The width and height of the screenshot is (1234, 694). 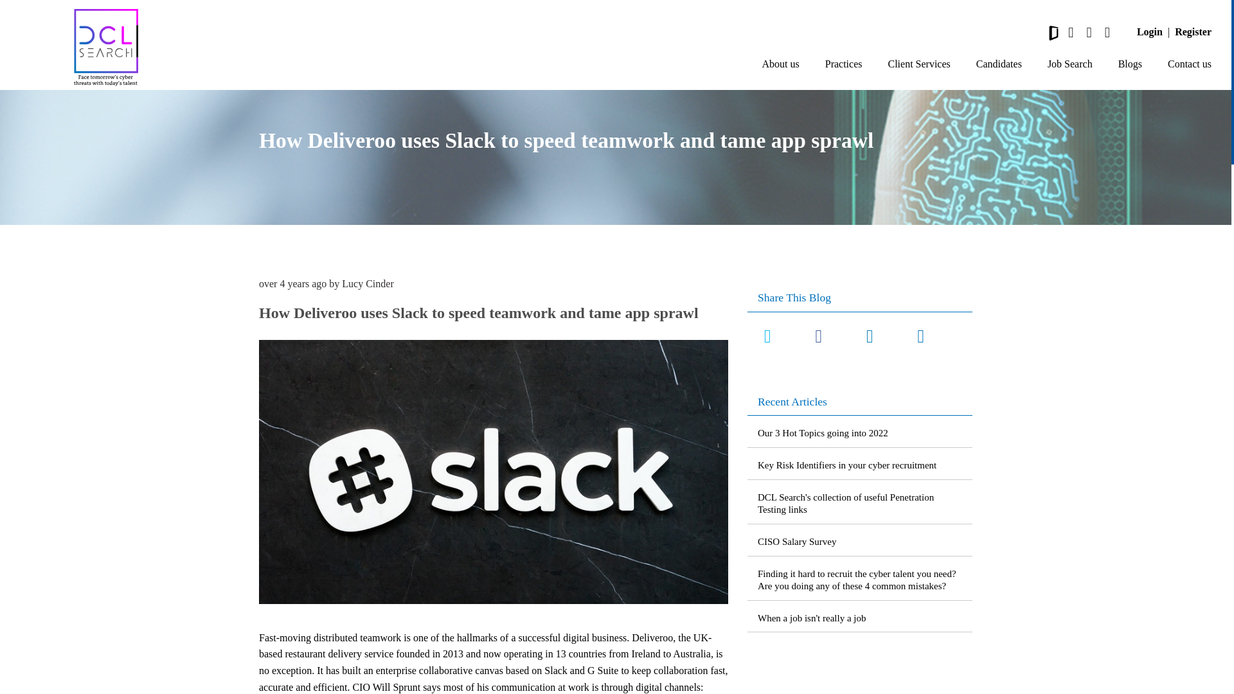 What do you see at coordinates (1189, 64) in the screenshot?
I see `Contact us` at bounding box center [1189, 64].